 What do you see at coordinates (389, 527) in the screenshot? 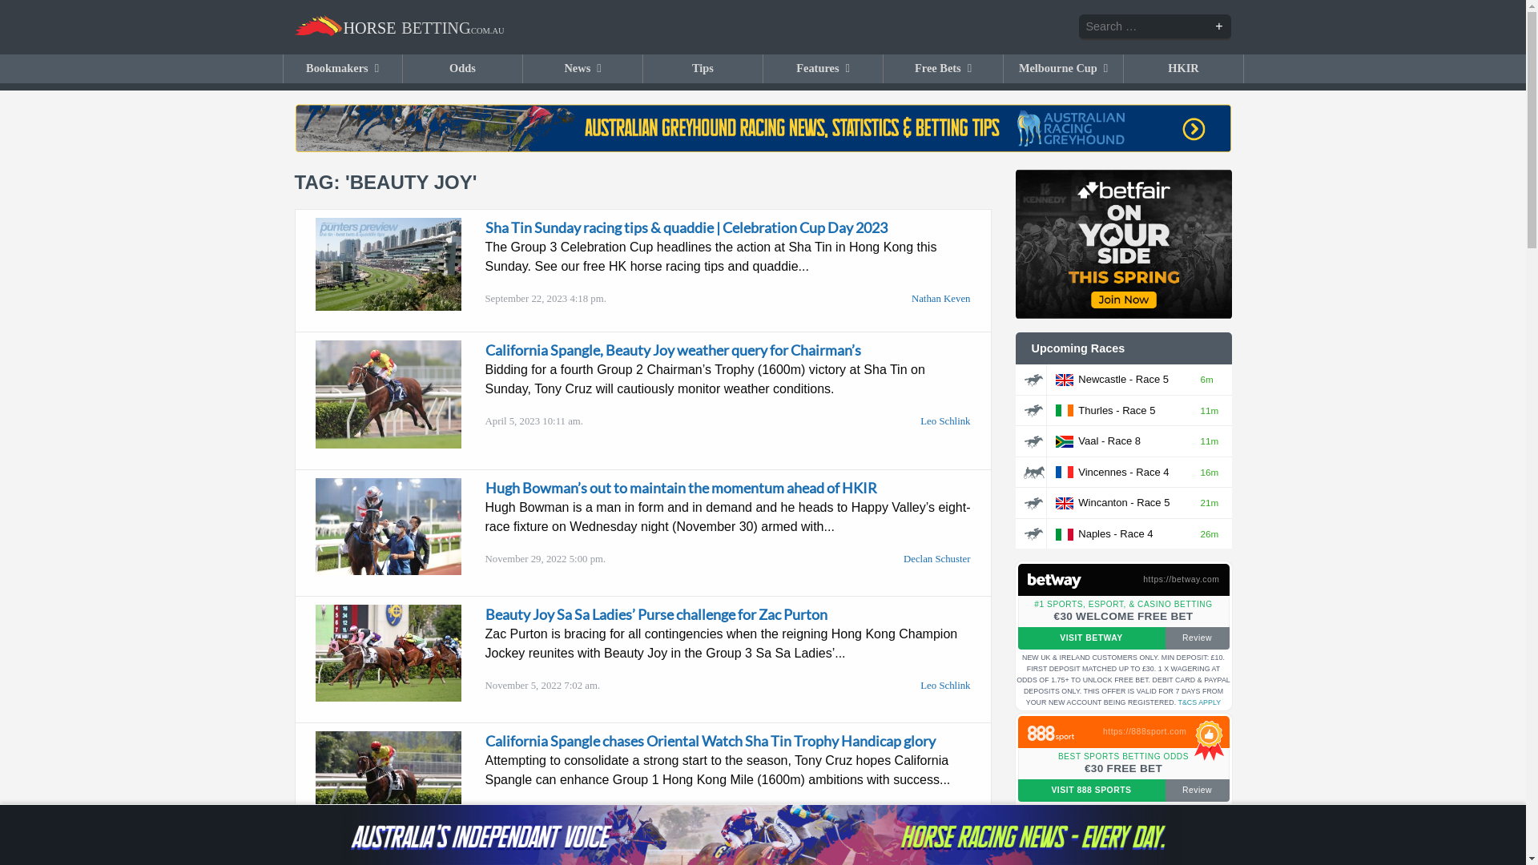
I see `Hugh Bowman` at bounding box center [389, 527].